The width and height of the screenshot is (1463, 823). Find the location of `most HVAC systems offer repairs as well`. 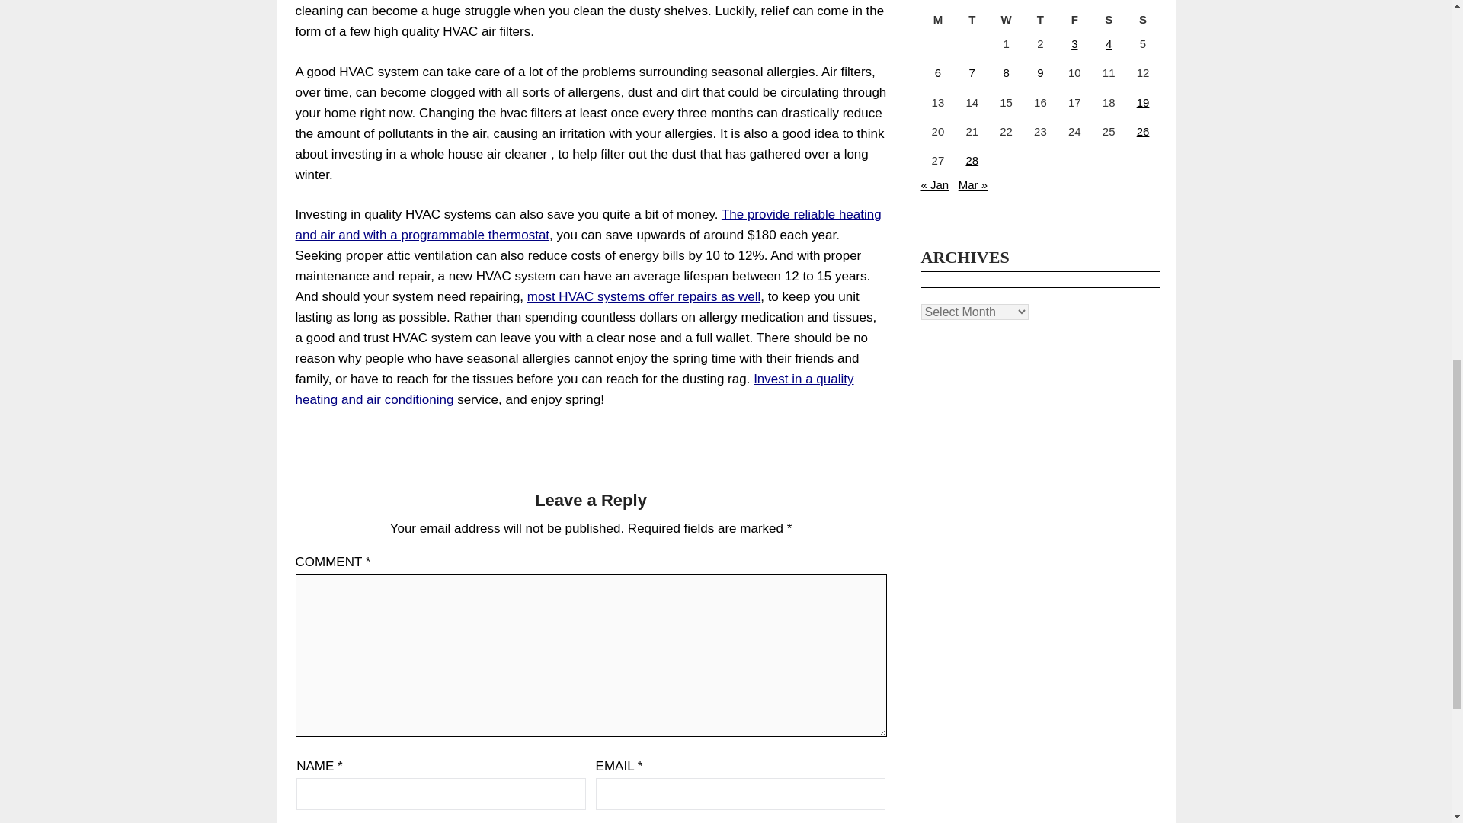

most HVAC systems offer repairs as well is located at coordinates (643, 296).